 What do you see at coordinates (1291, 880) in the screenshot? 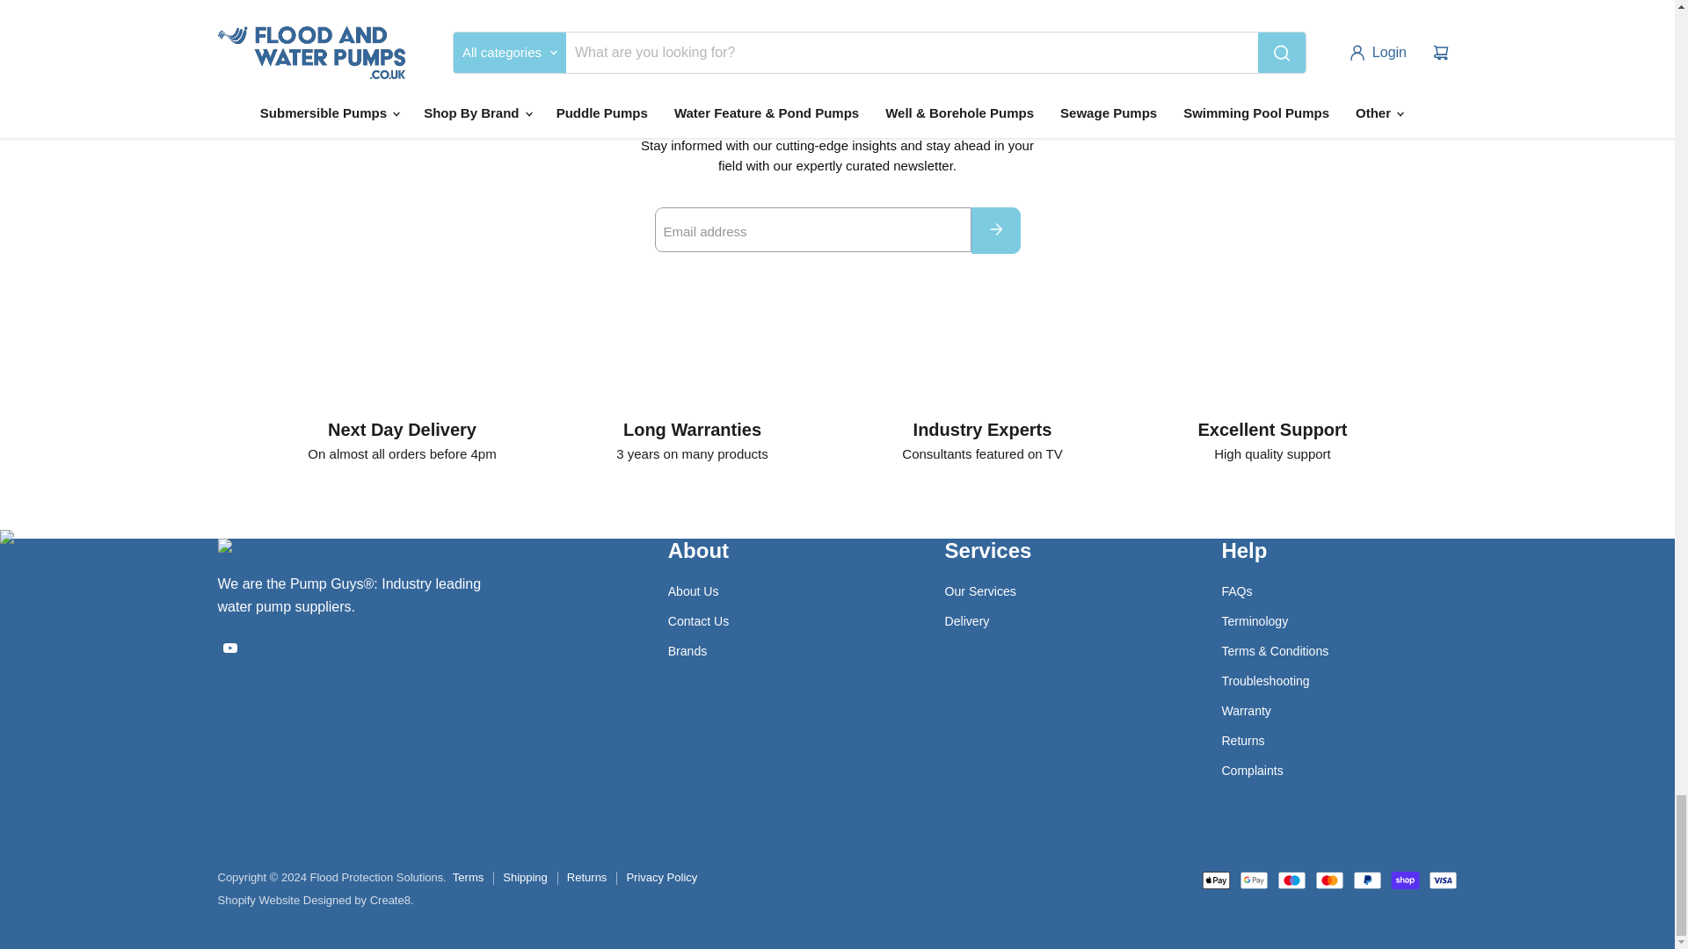
I see `Maestro` at bounding box center [1291, 880].